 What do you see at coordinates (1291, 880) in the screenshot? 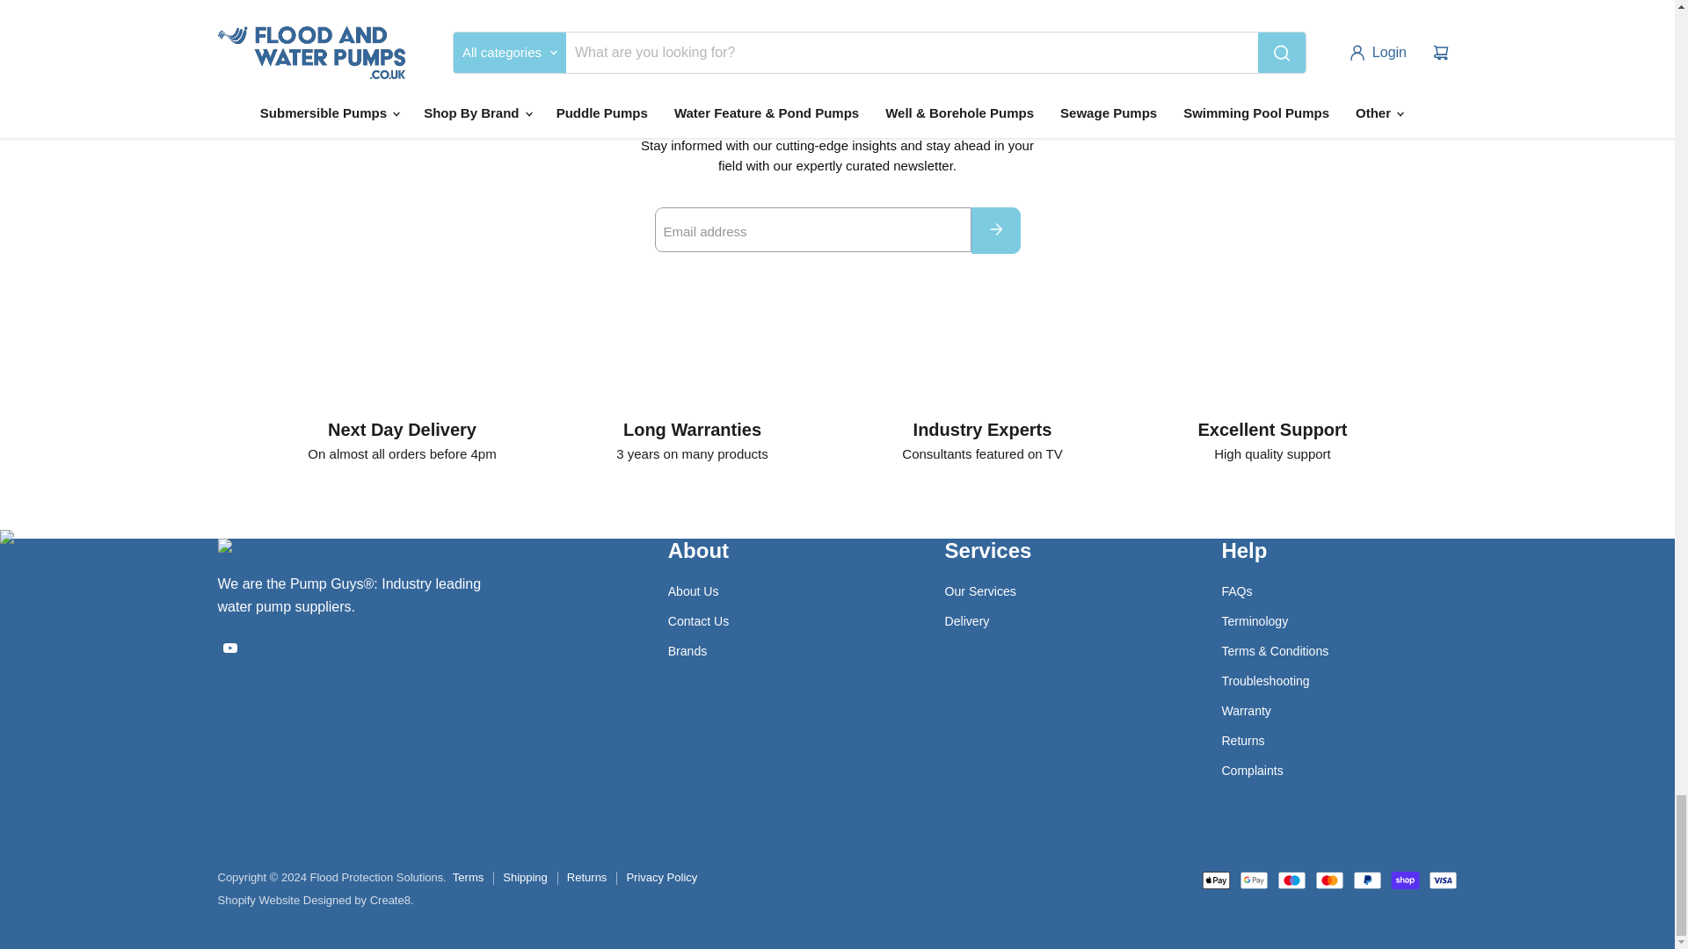
I see `Maestro` at bounding box center [1291, 880].